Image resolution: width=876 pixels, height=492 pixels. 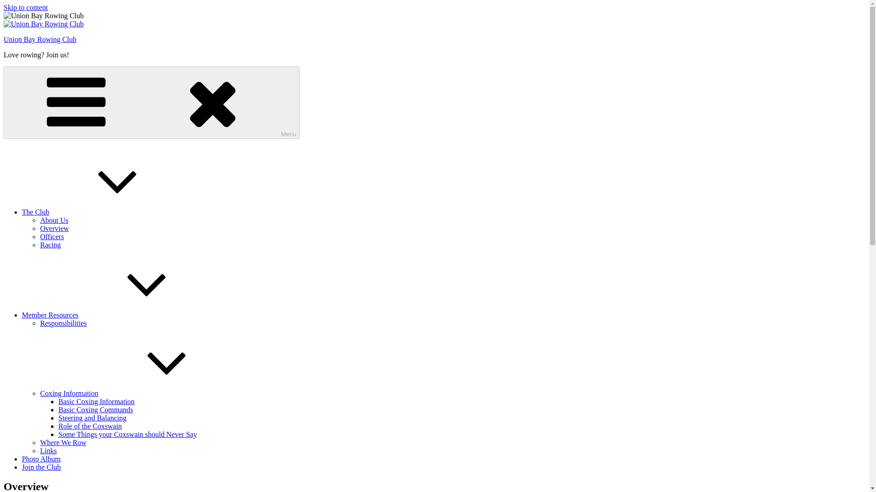 What do you see at coordinates (138, 393) in the screenshot?
I see `Coxing Information` at bounding box center [138, 393].